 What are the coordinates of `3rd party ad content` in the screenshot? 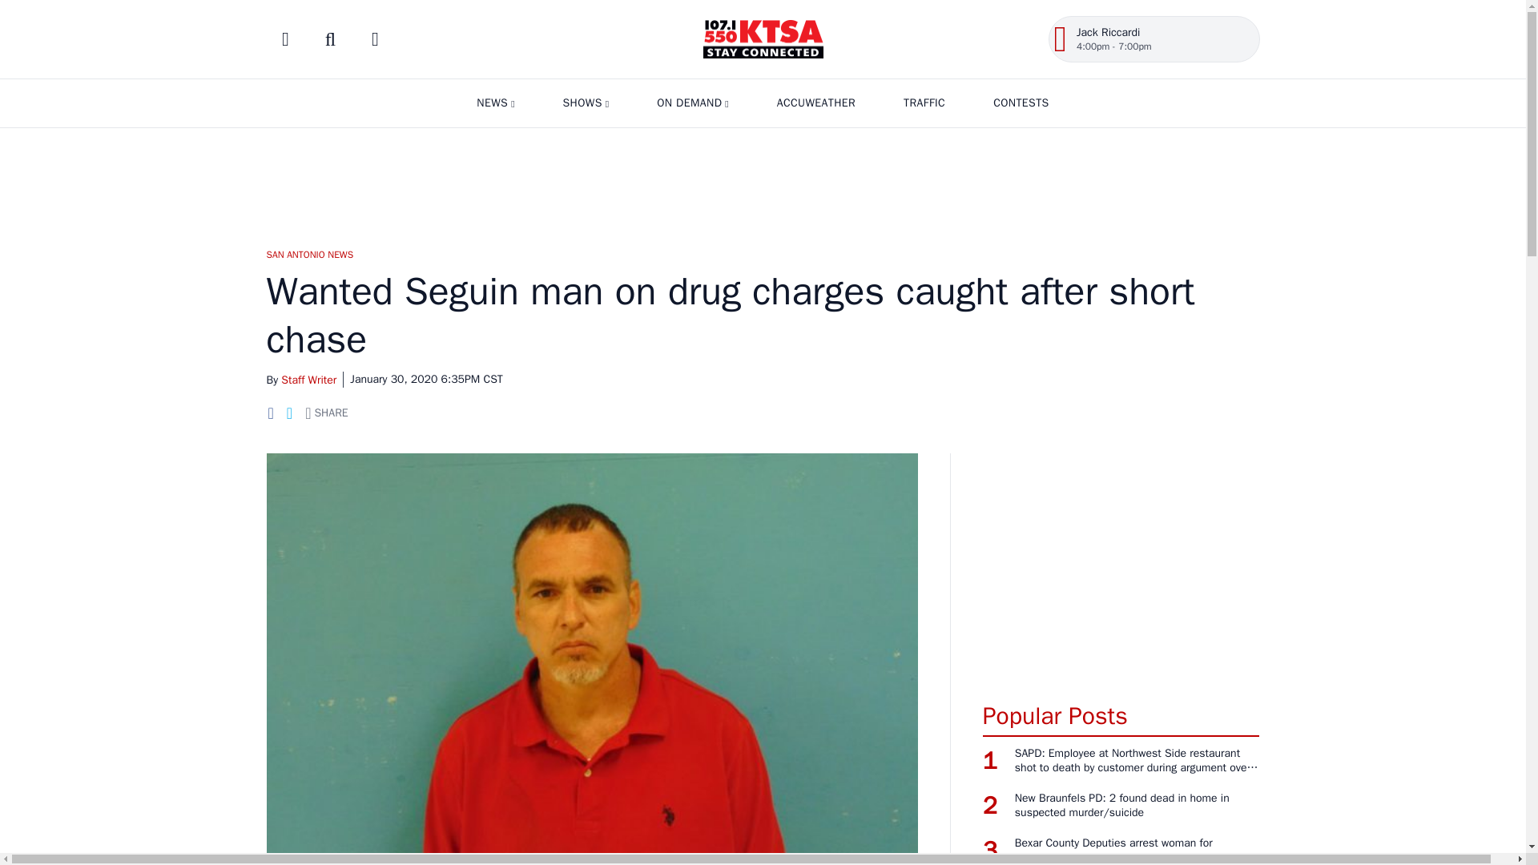 It's located at (1121, 569).